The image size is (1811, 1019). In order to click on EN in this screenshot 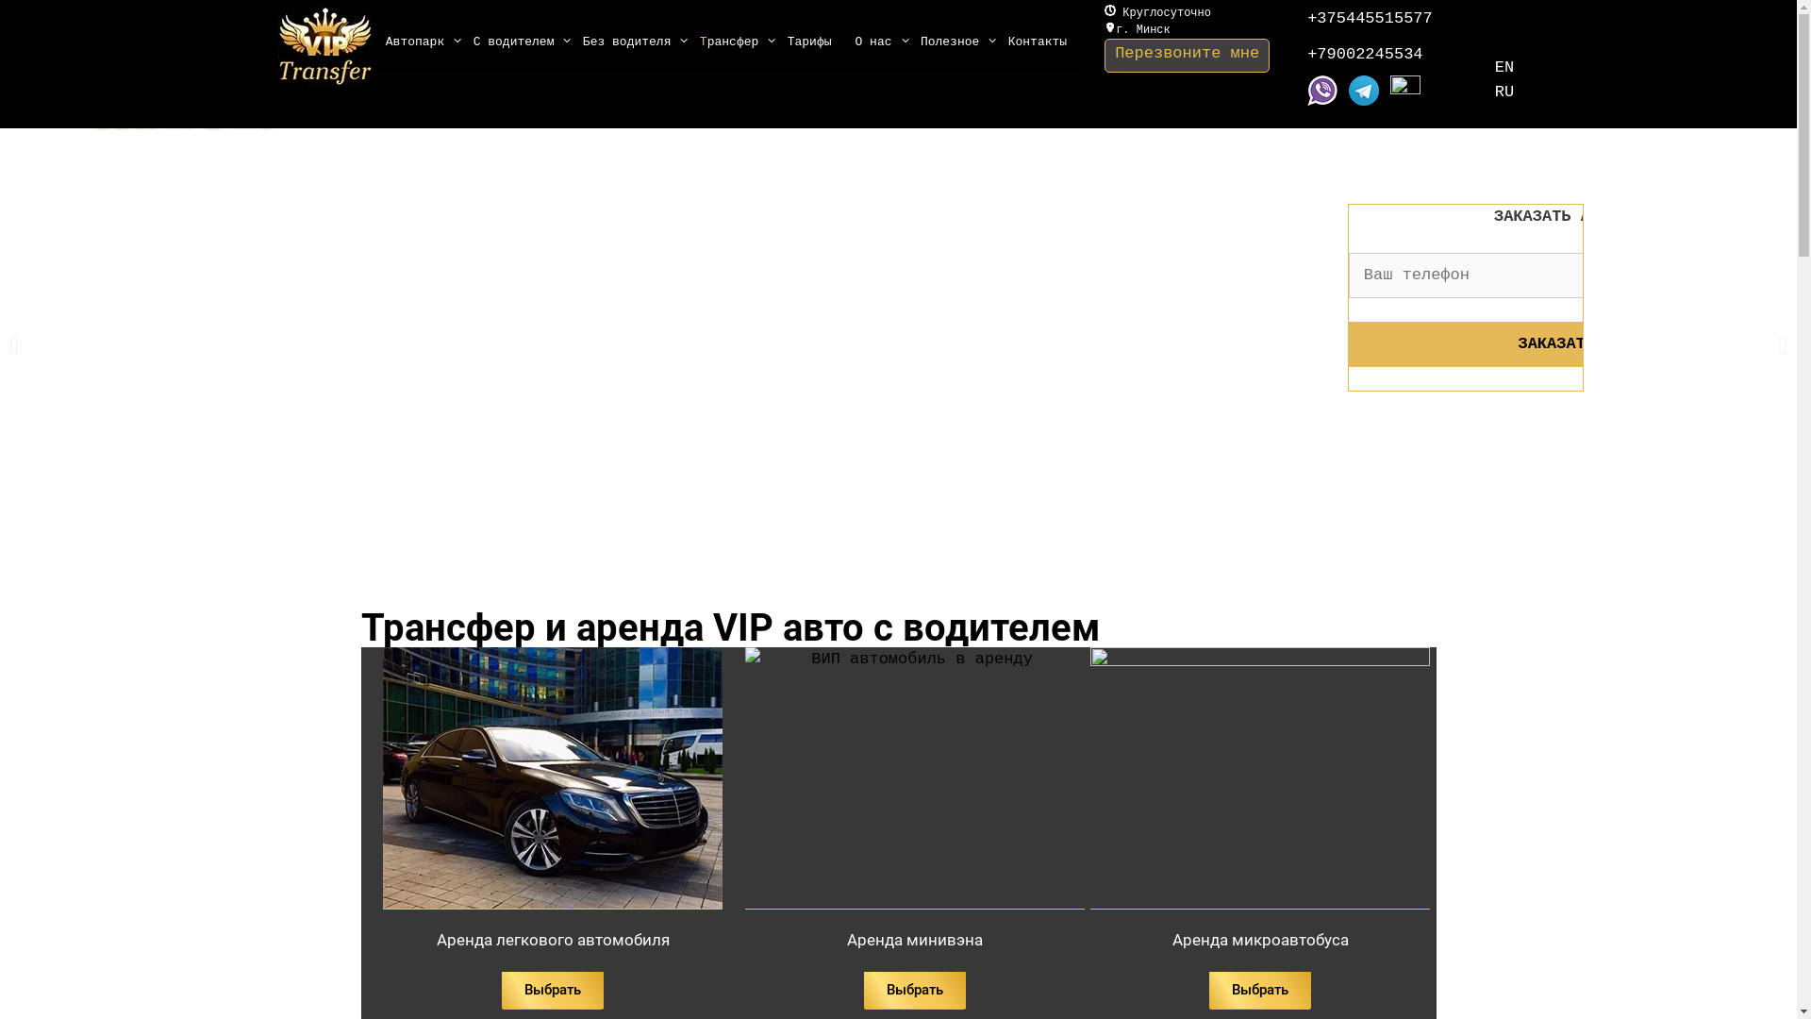, I will do `click(1504, 68)`.